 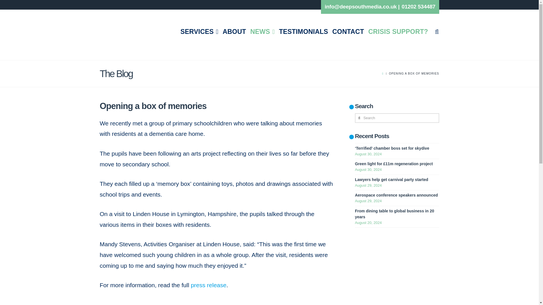 What do you see at coordinates (202, 18) in the screenshot?
I see `Journalists working for you` at bounding box center [202, 18].